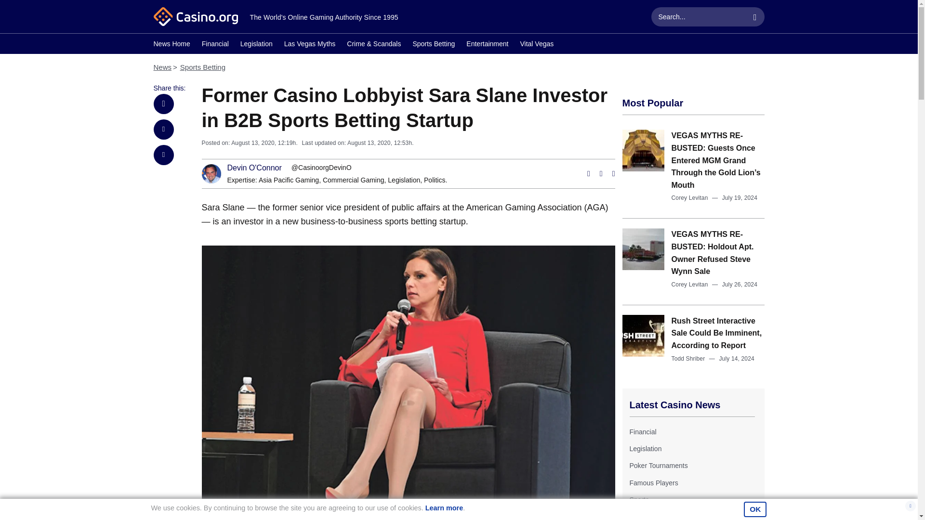 The height and width of the screenshot is (520, 925). I want to click on Legislation, so click(404, 180).